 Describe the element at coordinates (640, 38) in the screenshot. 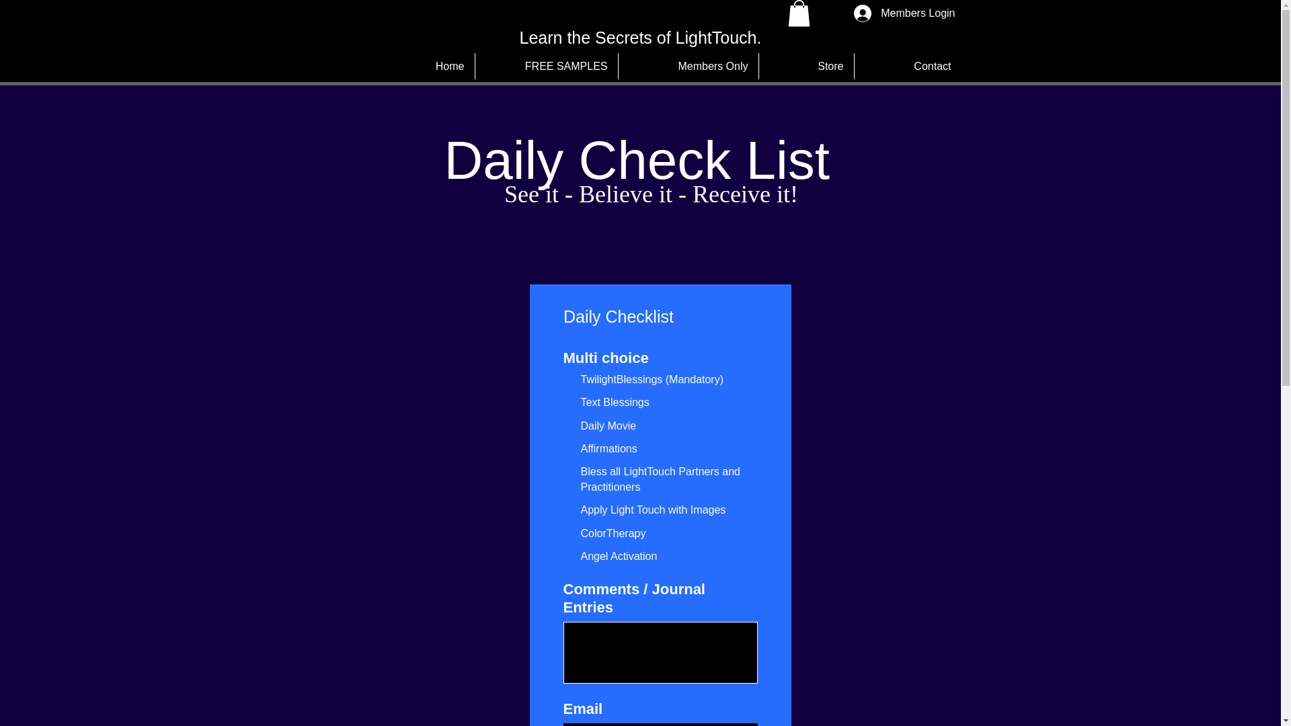

I see `Learn the Secrets of LightTouch.` at that location.